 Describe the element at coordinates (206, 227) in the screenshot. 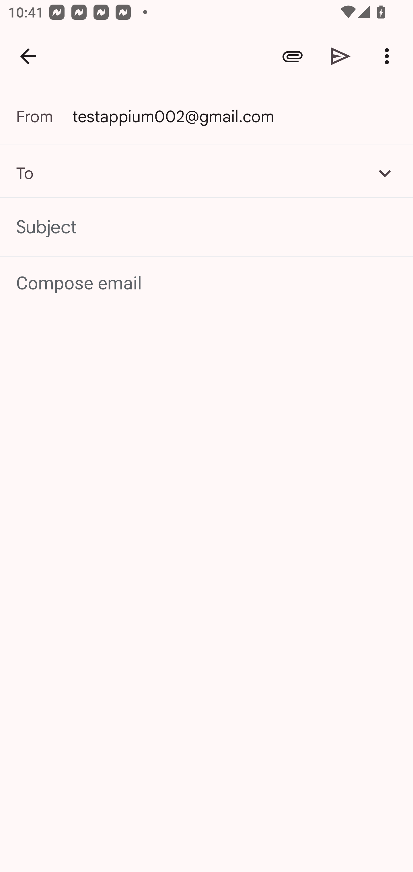

I see `Subject` at that location.